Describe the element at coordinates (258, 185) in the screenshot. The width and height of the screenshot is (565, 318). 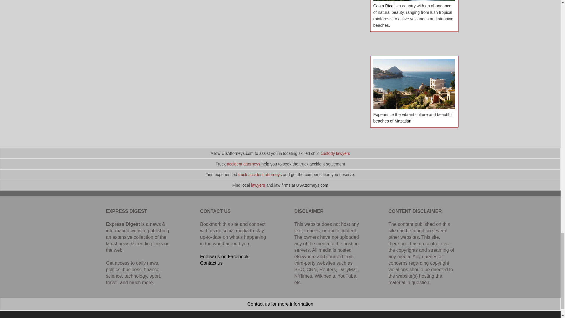
I see `lawyers` at that location.